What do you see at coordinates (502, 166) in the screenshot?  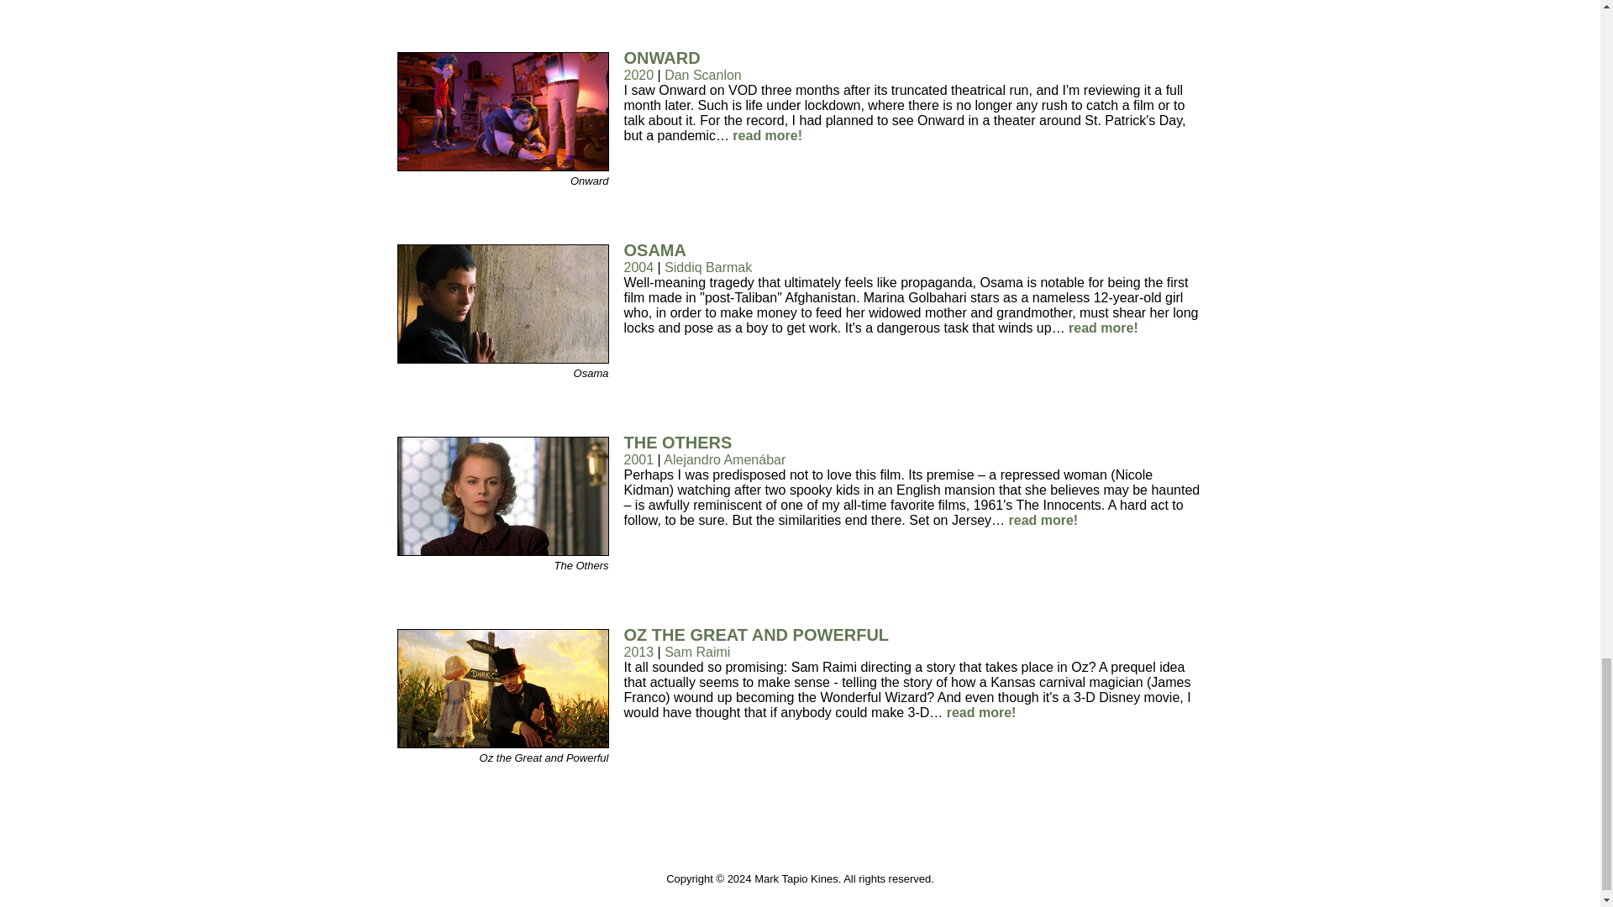 I see `Onward` at bounding box center [502, 166].